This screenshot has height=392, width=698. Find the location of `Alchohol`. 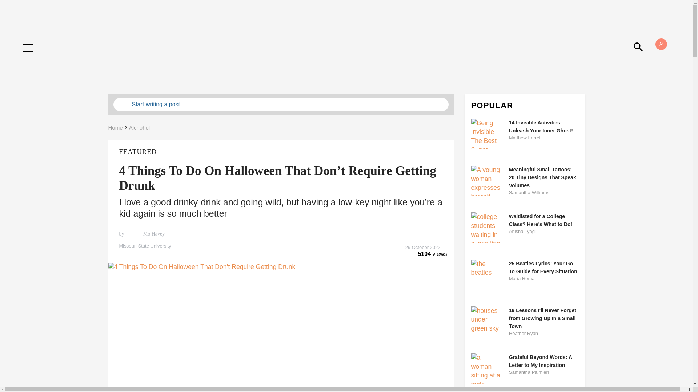

Alchohol is located at coordinates (140, 127).